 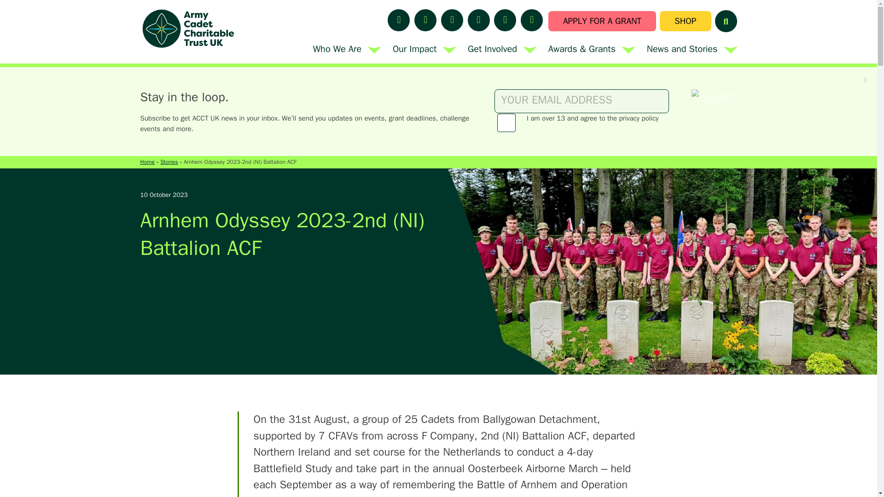 What do you see at coordinates (505, 20) in the screenshot?
I see `YouTube` at bounding box center [505, 20].